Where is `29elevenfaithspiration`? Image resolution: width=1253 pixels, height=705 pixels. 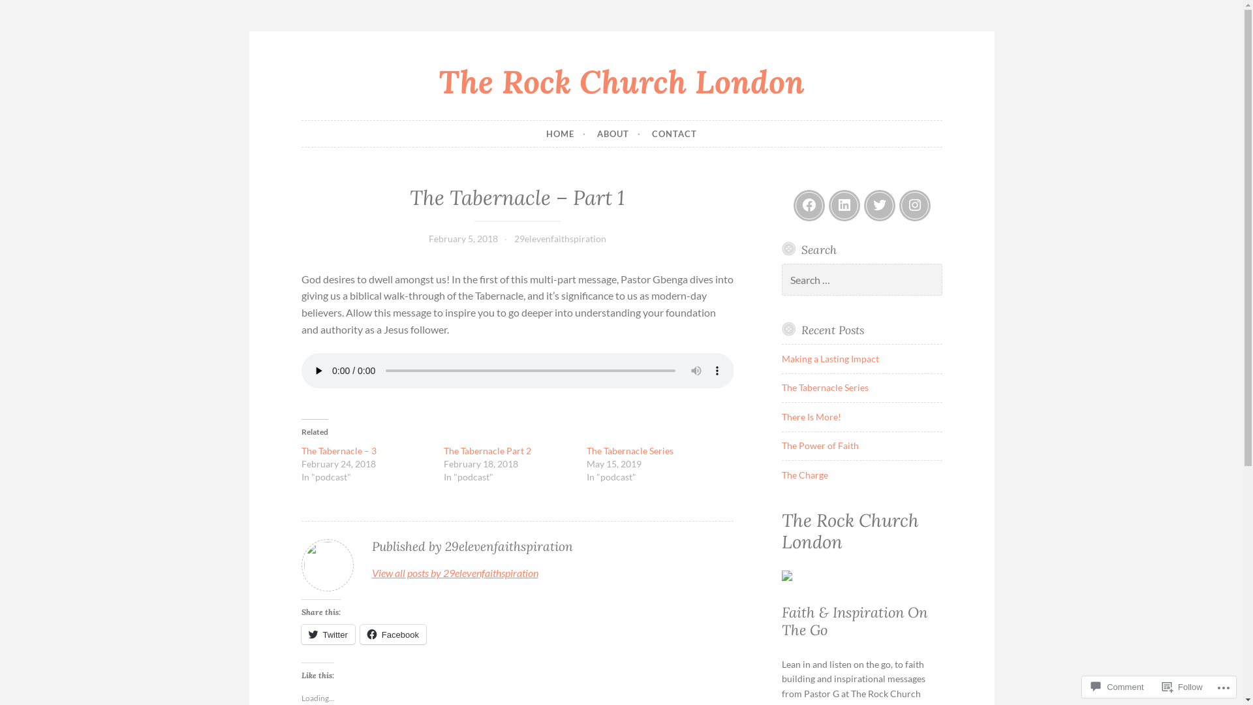
29elevenfaithspiration is located at coordinates (560, 238).